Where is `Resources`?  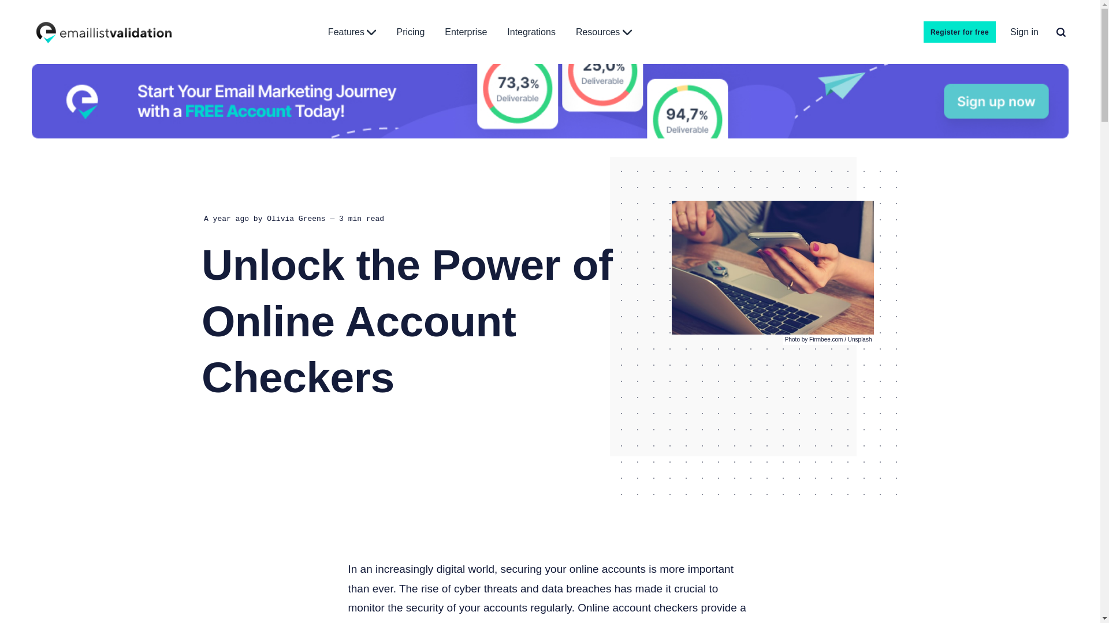
Resources is located at coordinates (604, 32).